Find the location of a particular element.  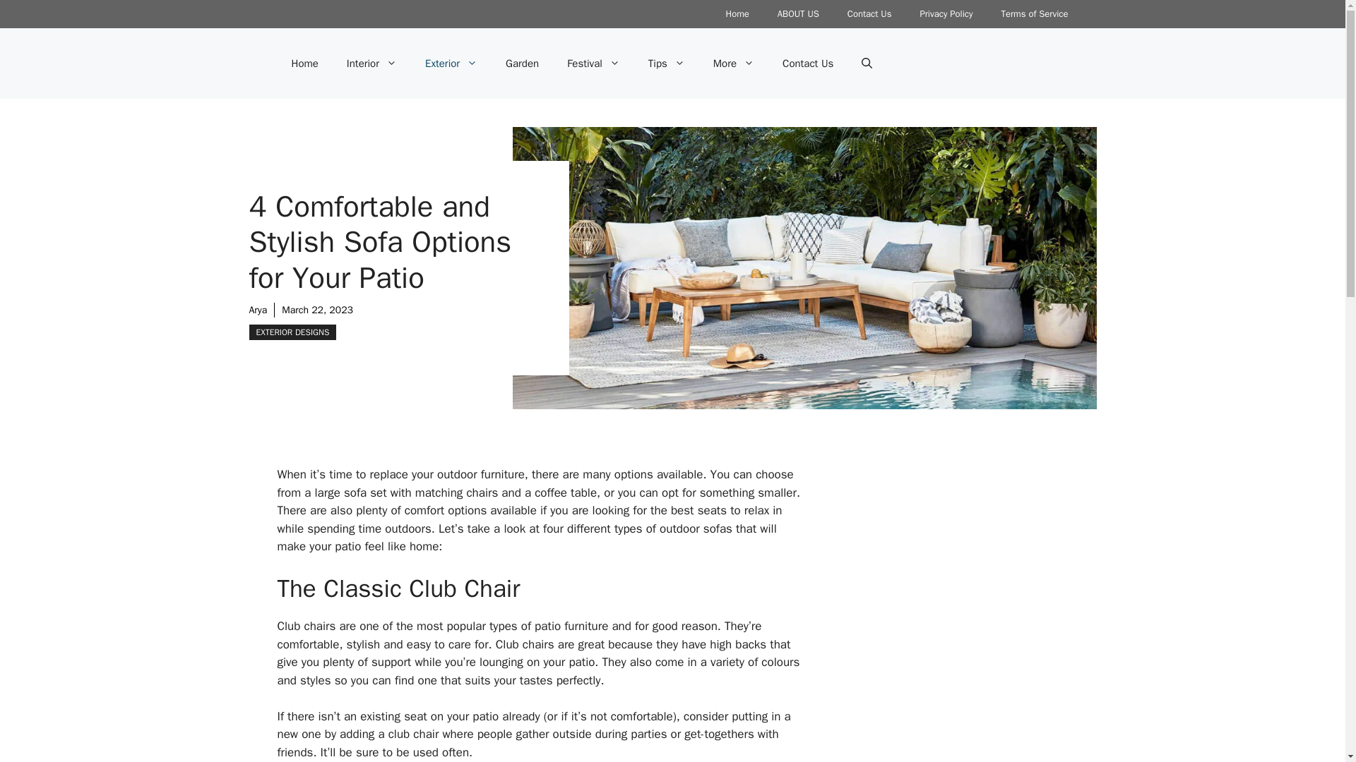

Garden is located at coordinates (522, 64).